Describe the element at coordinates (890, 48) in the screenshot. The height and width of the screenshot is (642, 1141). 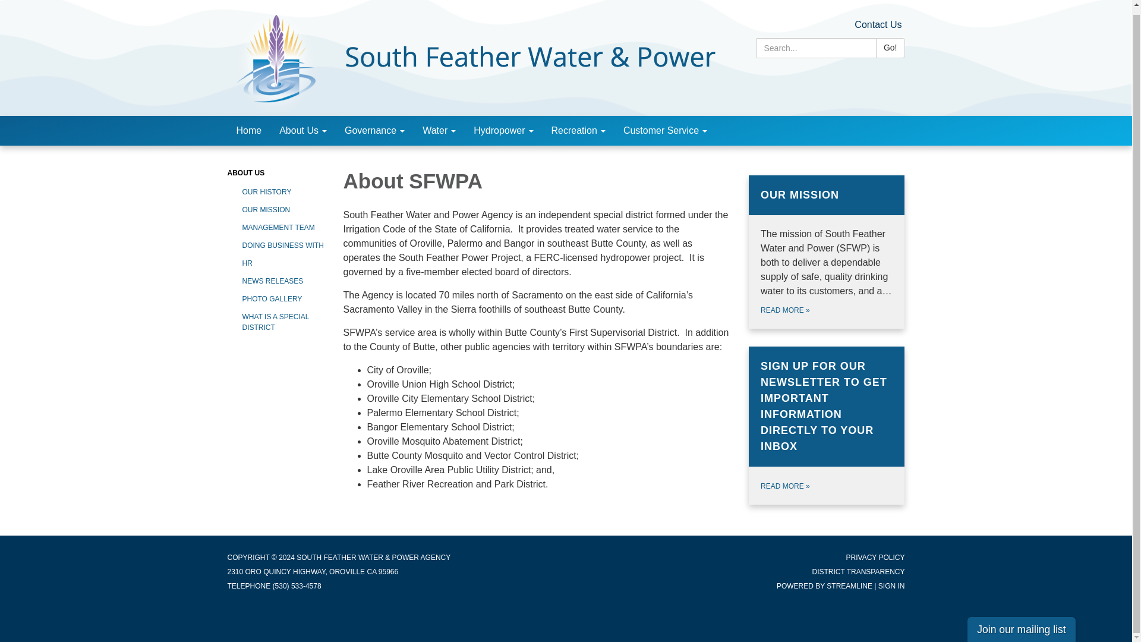
I see `Go!` at that location.